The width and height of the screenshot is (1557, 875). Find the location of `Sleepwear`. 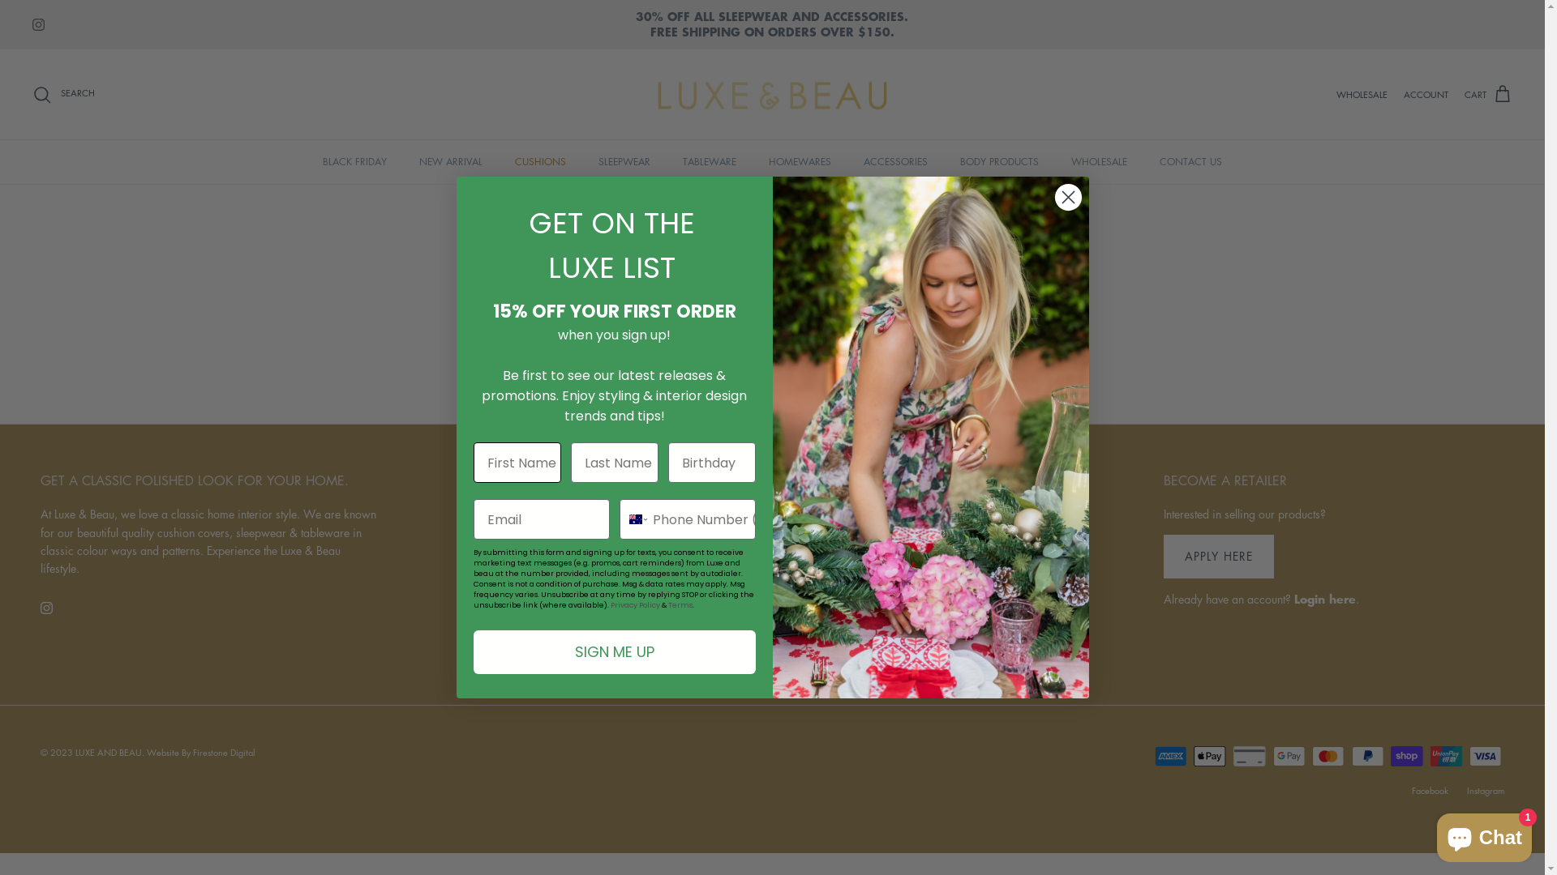

Sleepwear is located at coordinates (609, 538).